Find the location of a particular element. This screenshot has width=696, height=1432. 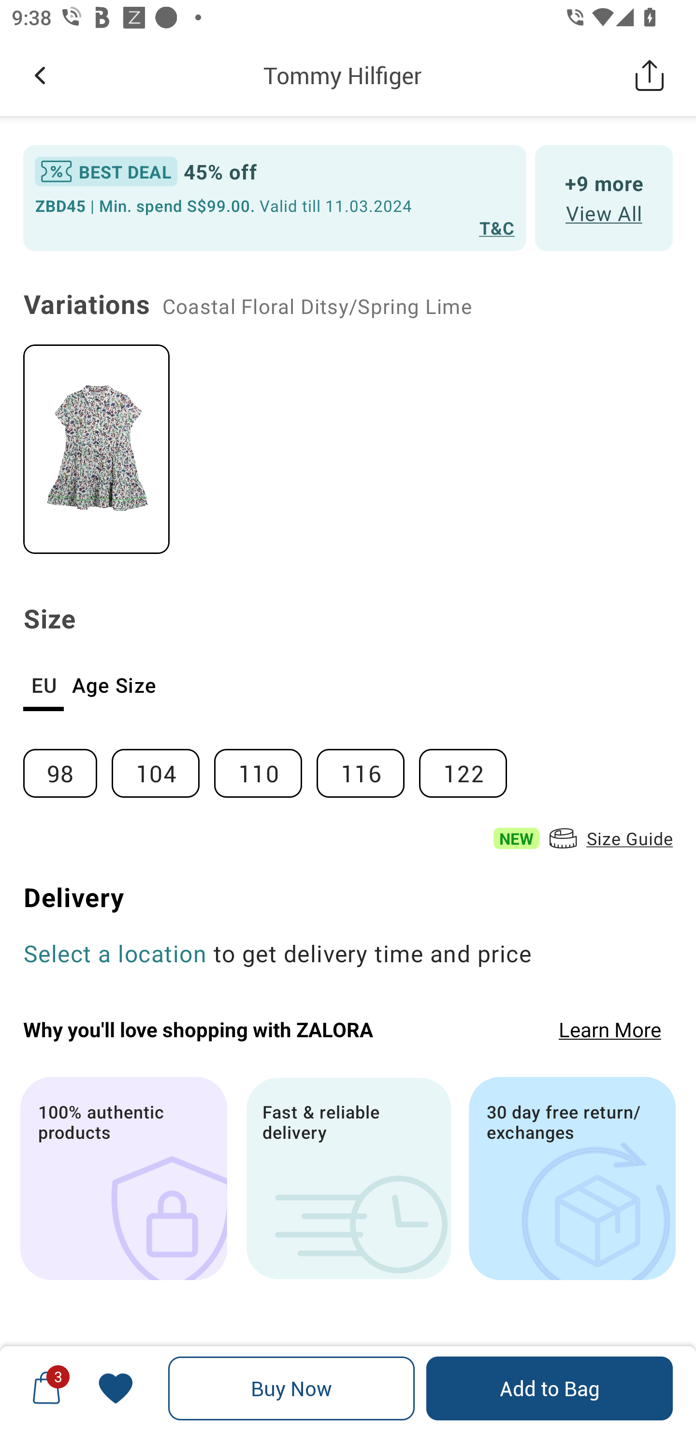

Fast & reliable delivery is located at coordinates (348, 1178).